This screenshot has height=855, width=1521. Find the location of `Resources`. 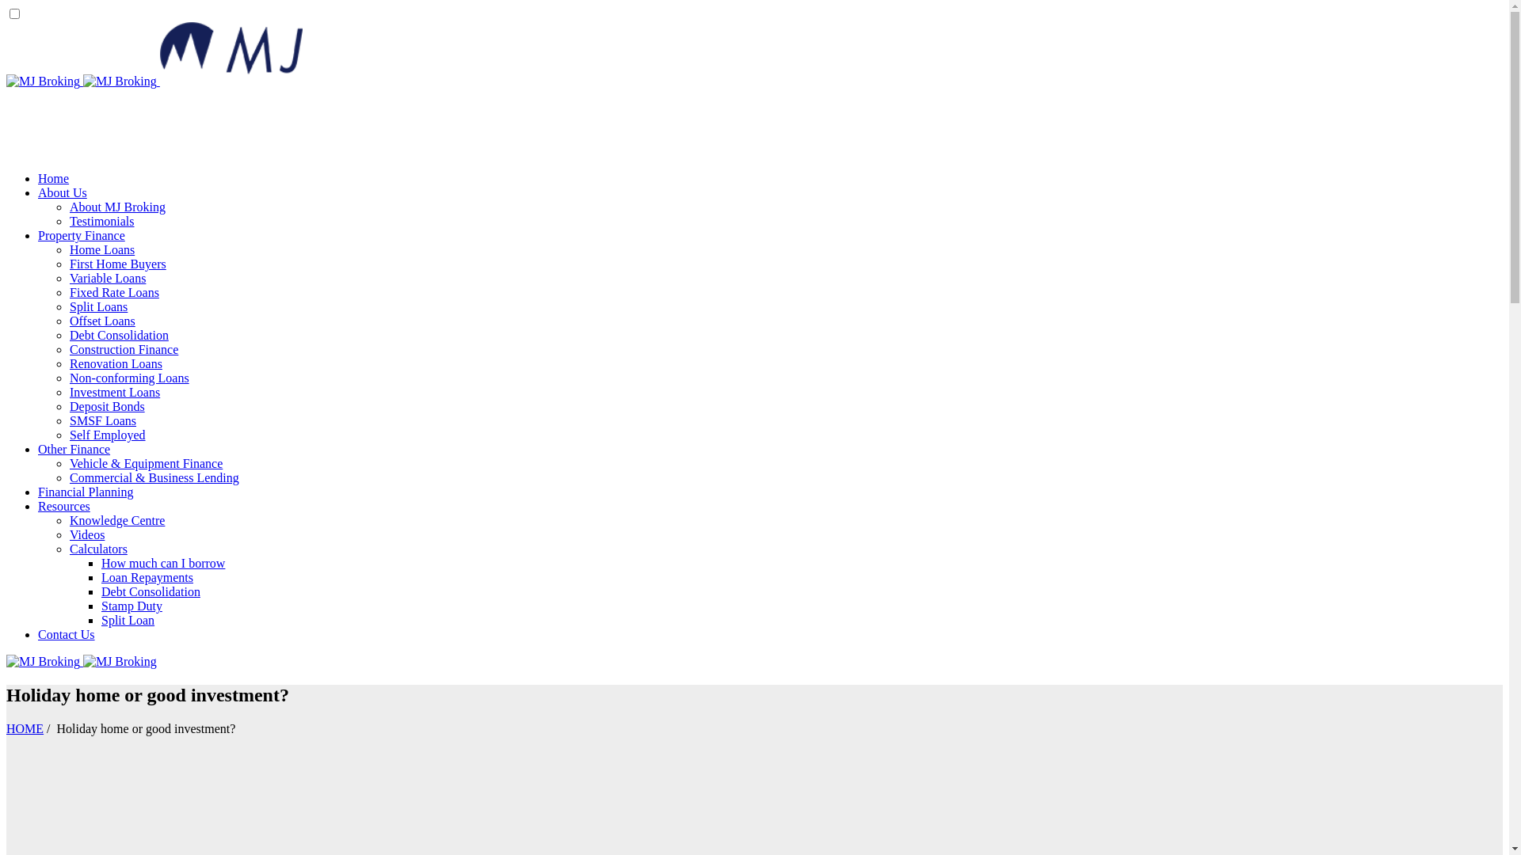

Resources is located at coordinates (64, 507).